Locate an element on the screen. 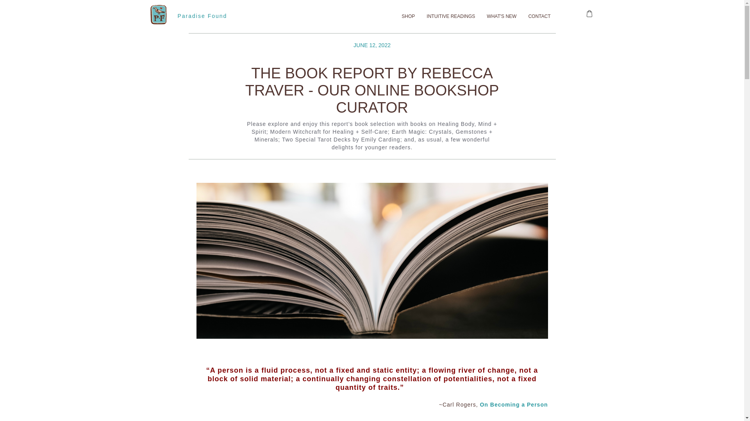  Paradise Found is located at coordinates (200, 17).